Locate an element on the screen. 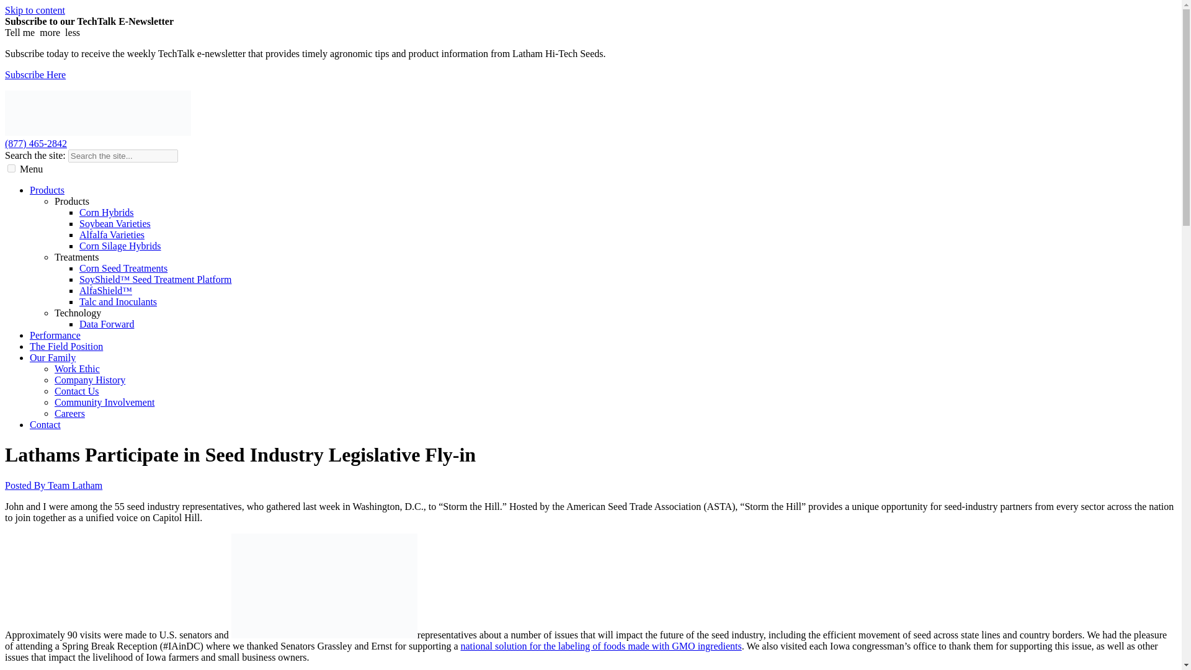 The image size is (1191, 670). Corn Silage Hybrids is located at coordinates (120, 246).